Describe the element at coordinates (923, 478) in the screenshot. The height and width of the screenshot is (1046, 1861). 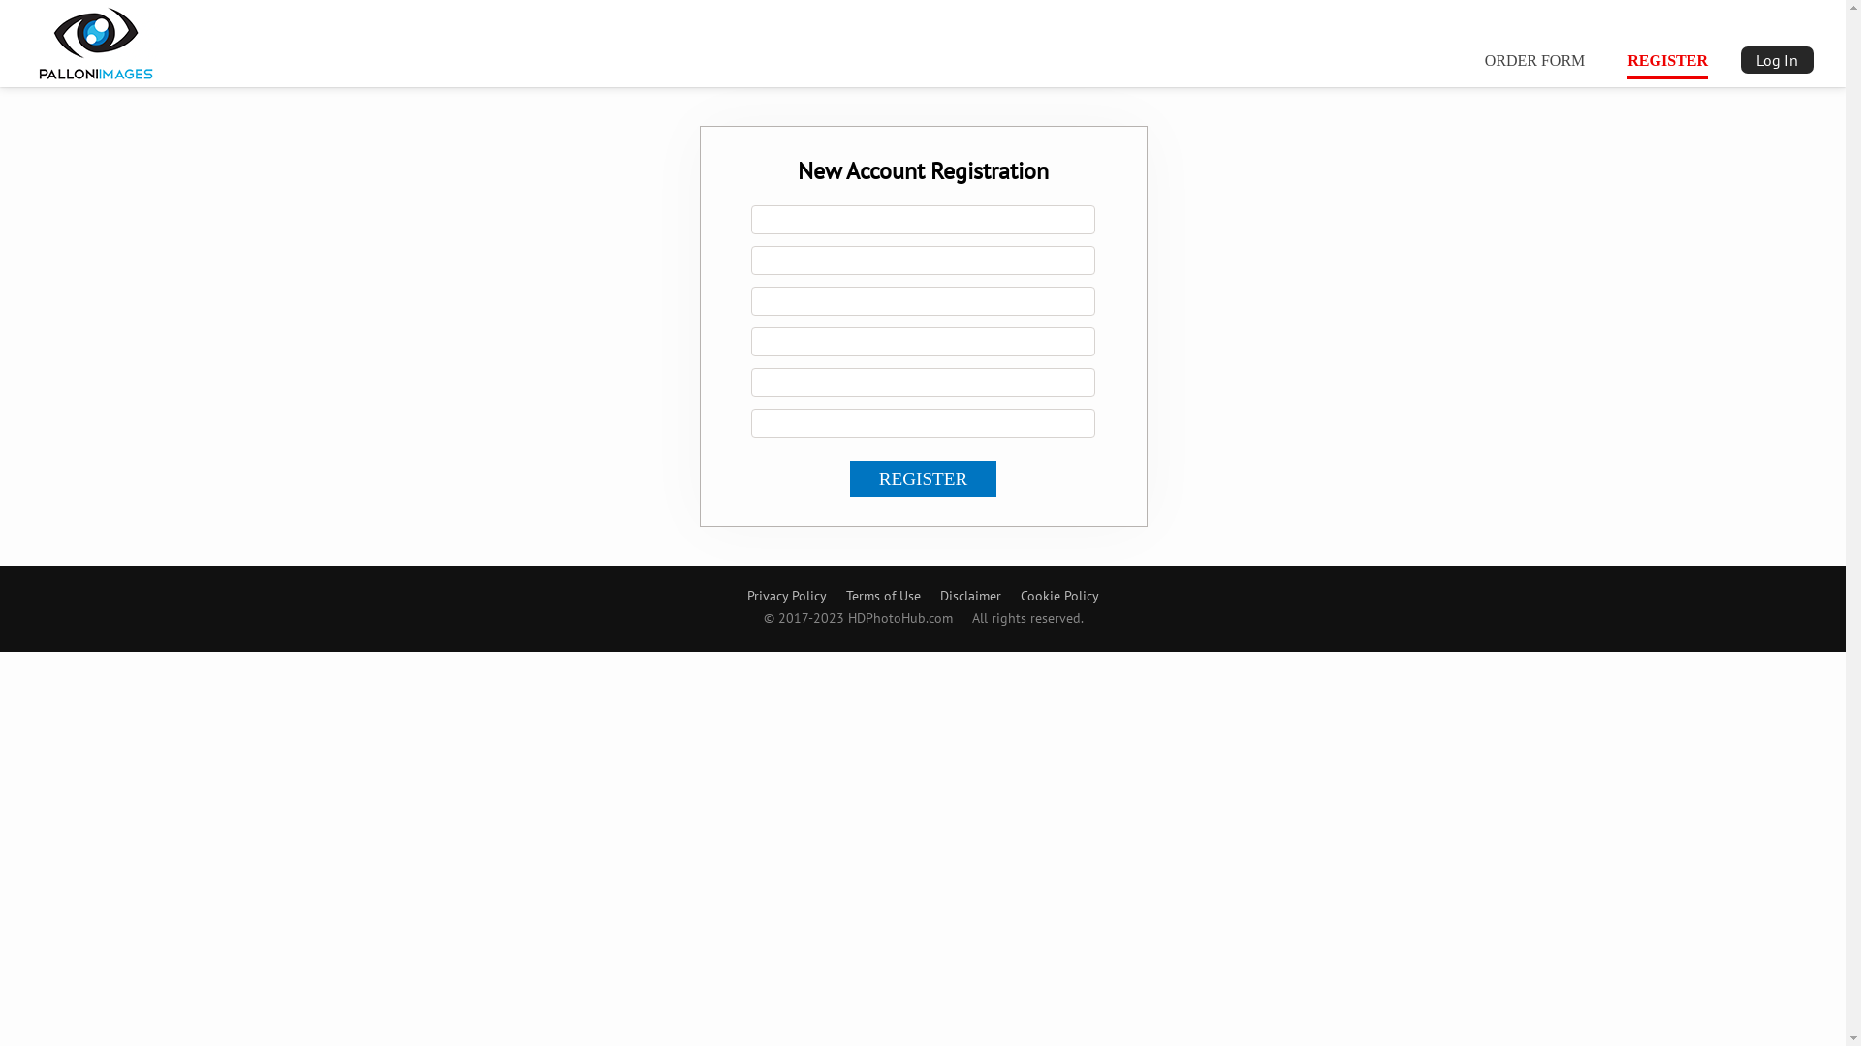
I see `Register` at that location.